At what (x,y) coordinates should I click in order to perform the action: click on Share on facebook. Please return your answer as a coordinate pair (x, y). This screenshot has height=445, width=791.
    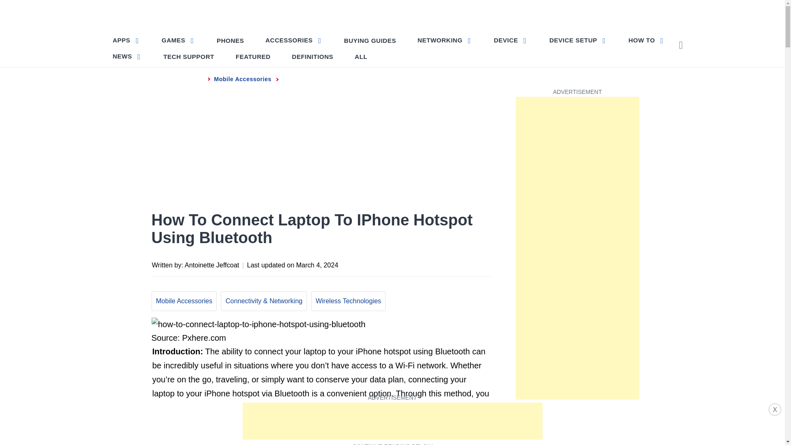
    Looking at the image, I should click on (402, 264).